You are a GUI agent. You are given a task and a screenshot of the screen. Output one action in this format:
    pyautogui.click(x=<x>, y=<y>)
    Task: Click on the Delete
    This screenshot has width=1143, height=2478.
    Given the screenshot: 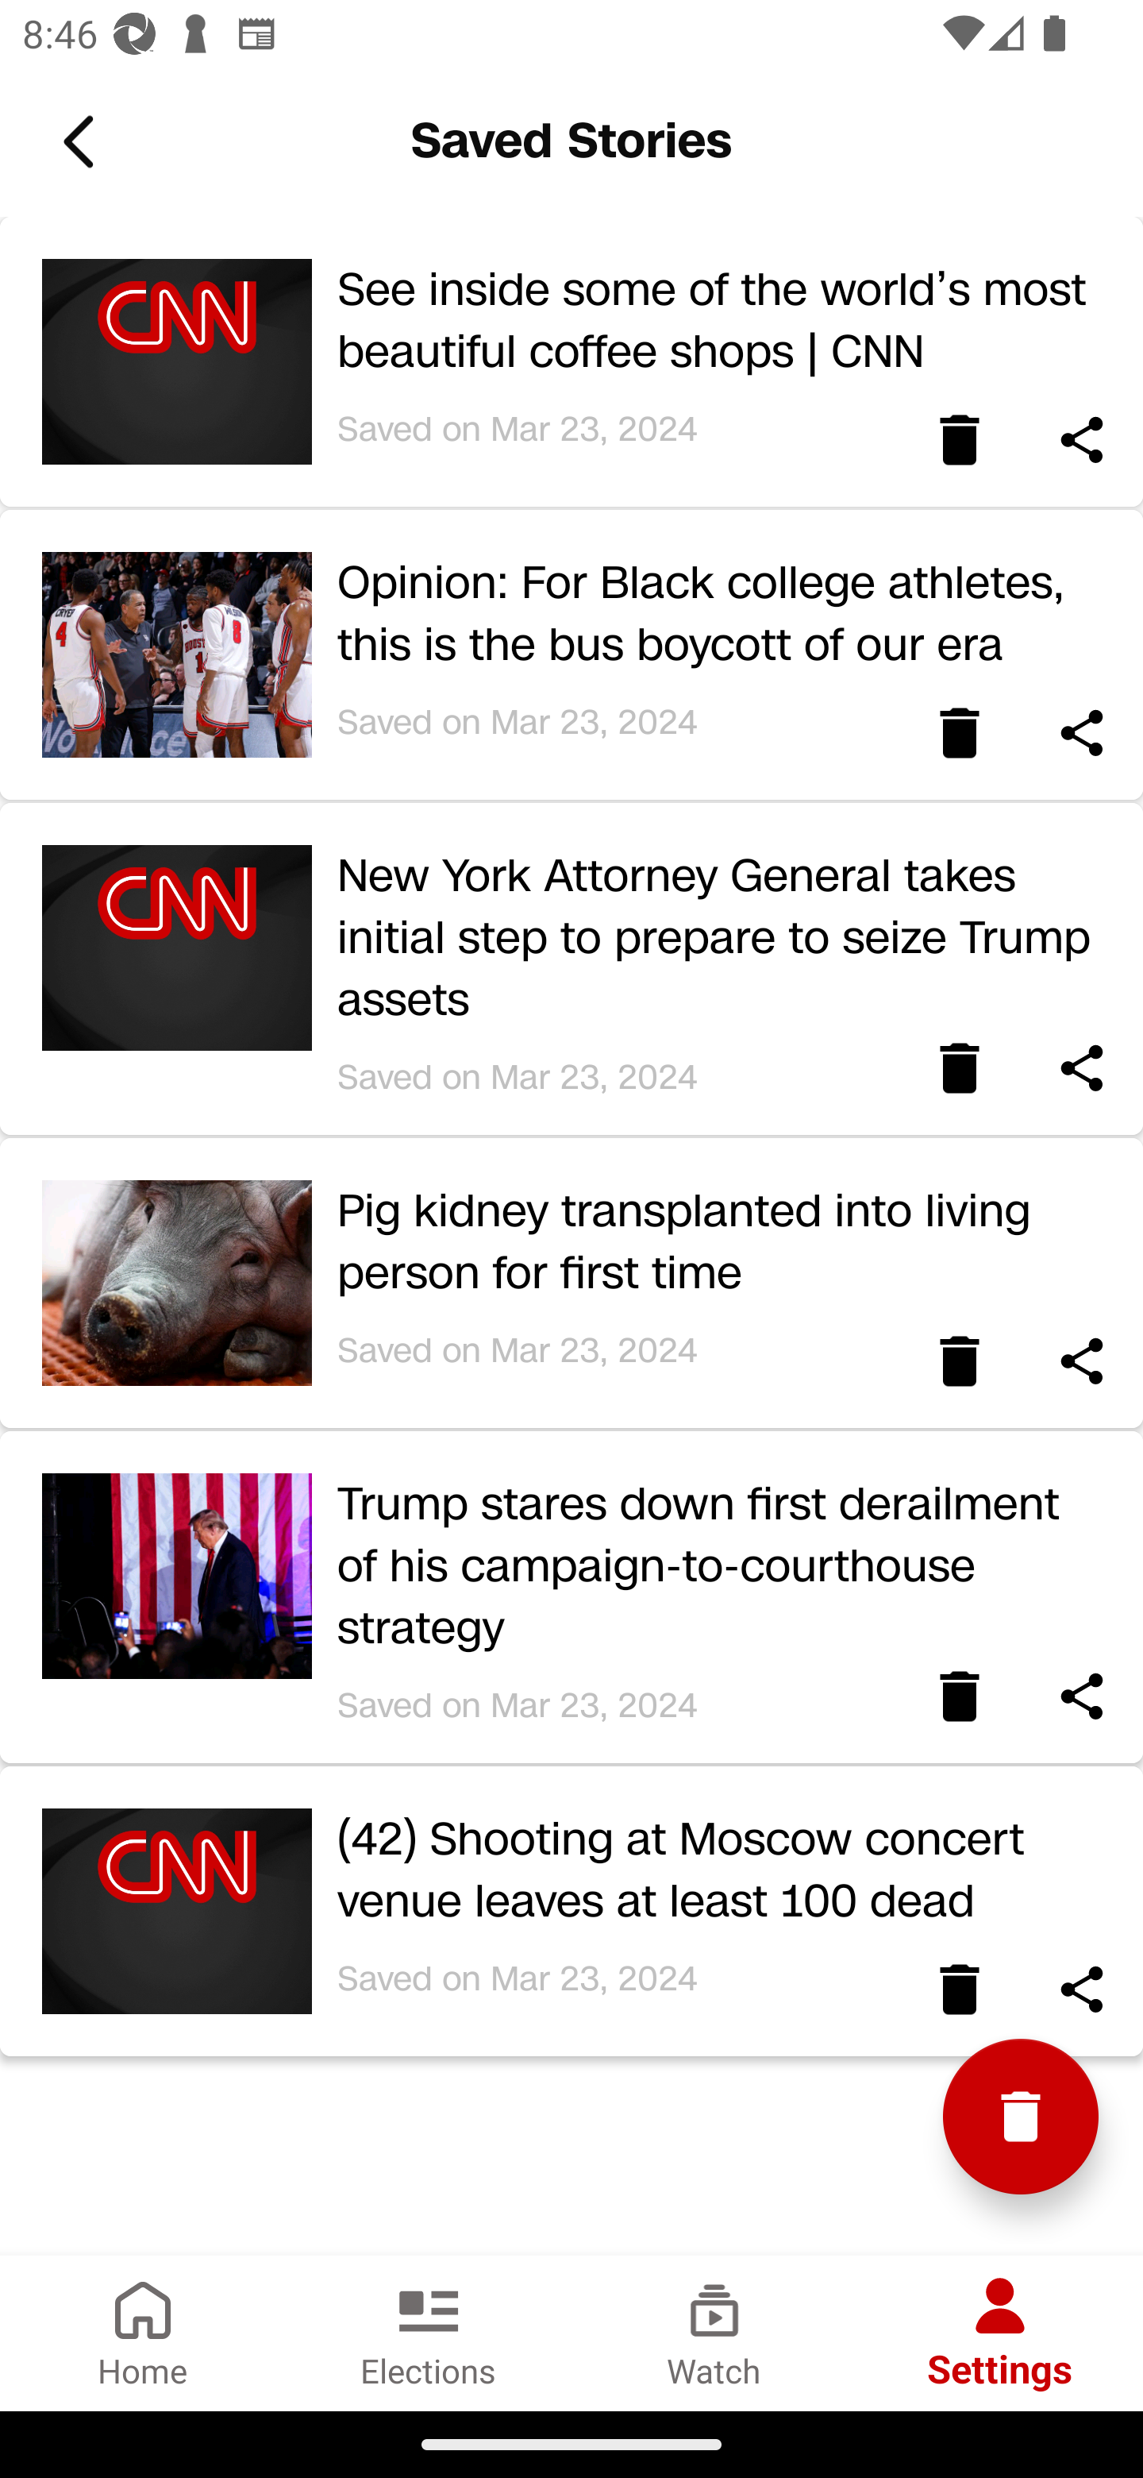 What is the action you would take?
    pyautogui.click(x=959, y=749)
    